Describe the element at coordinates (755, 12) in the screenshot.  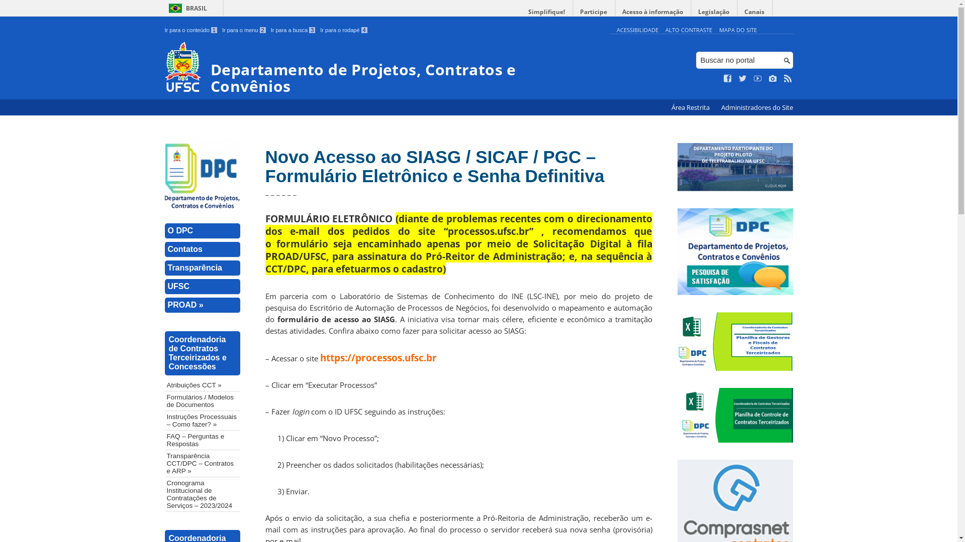
I see `Canais` at that location.